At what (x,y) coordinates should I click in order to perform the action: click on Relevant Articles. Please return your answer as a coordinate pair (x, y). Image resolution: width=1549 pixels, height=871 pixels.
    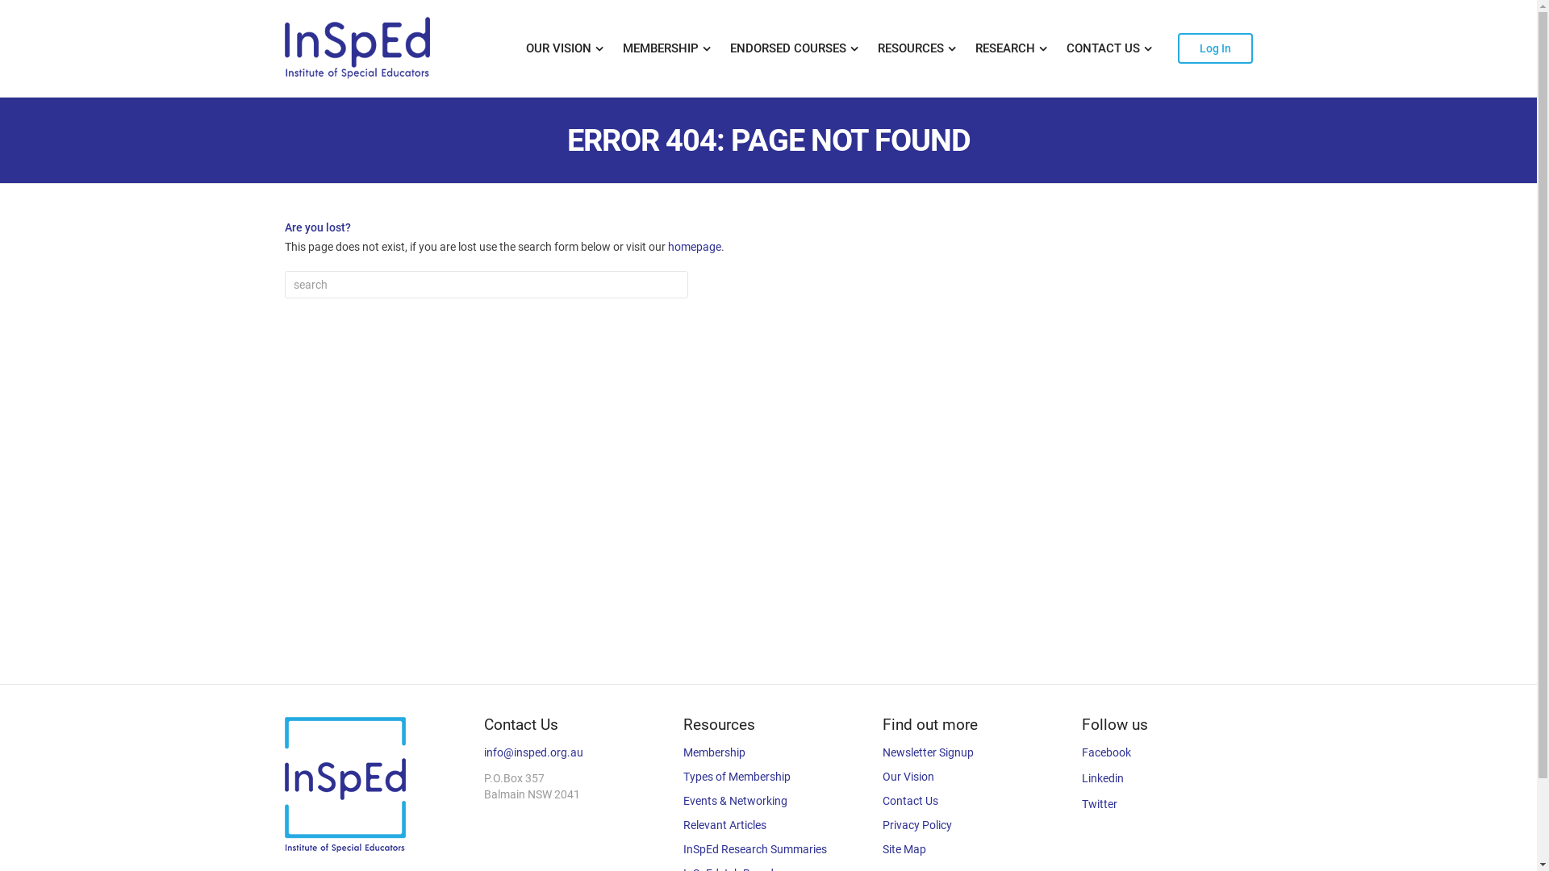
    Looking at the image, I should click on (724, 825).